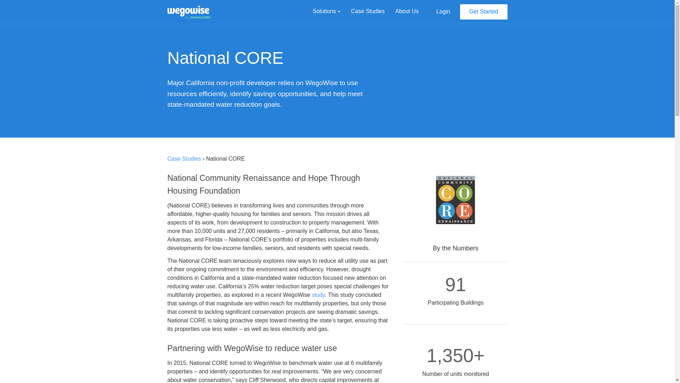 The height and width of the screenshot is (383, 680). Describe the element at coordinates (368, 11) in the screenshot. I see `Case Studies` at that location.